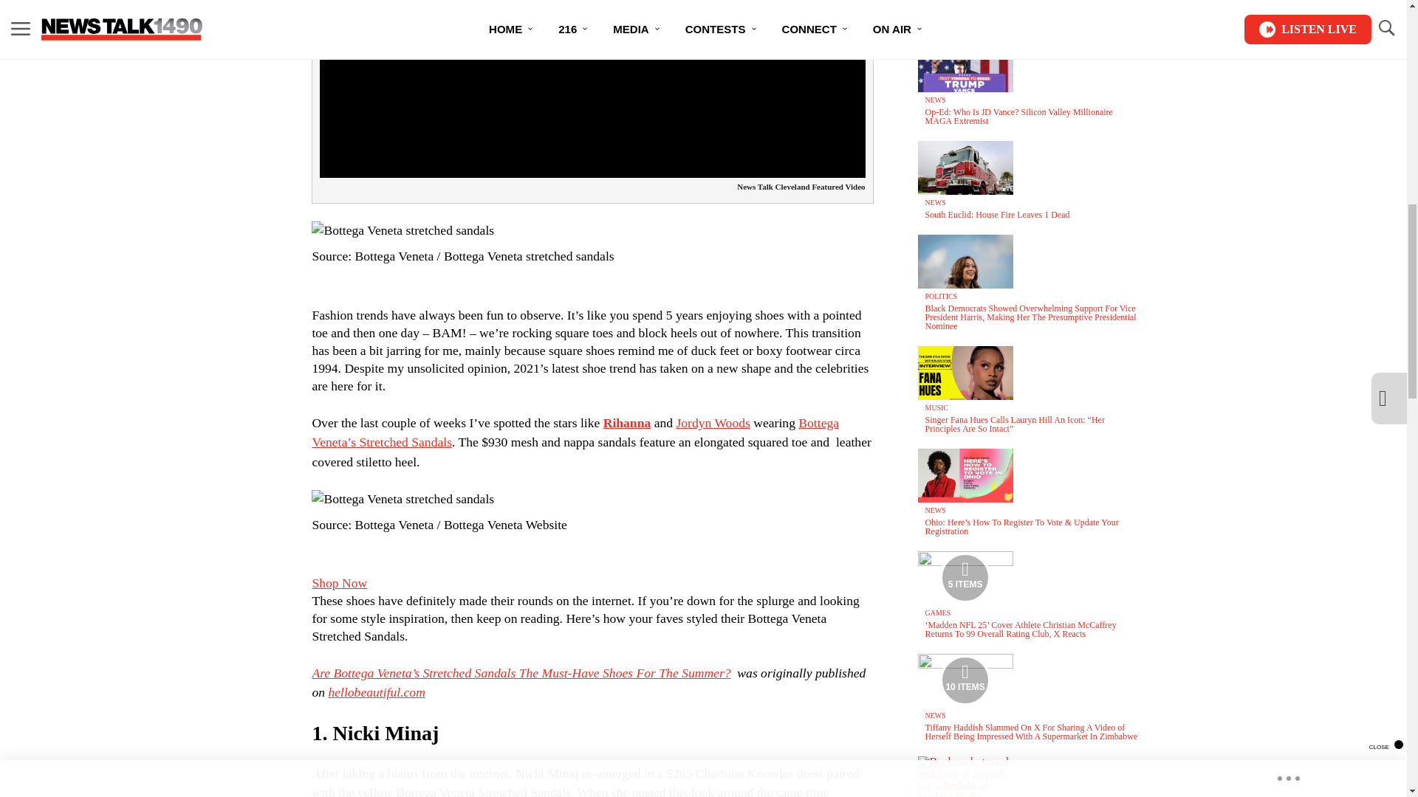 The width and height of the screenshot is (1418, 797). Describe the element at coordinates (627, 422) in the screenshot. I see `Rihanna` at that location.